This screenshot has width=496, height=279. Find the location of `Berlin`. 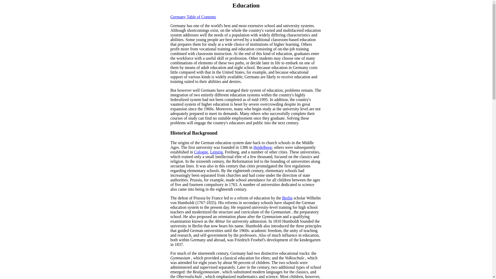

Berlin is located at coordinates (287, 198).